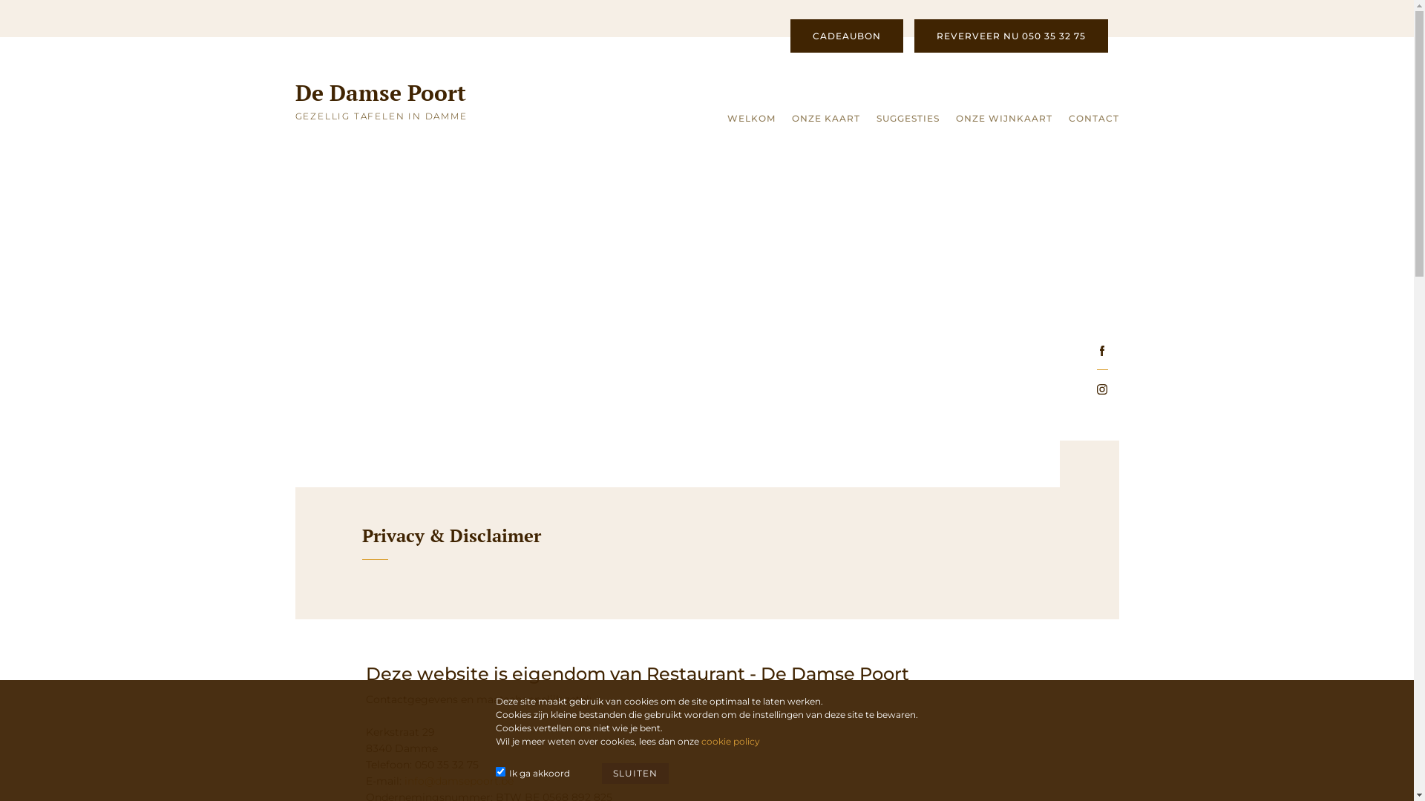 Image resolution: width=1425 pixels, height=801 pixels. What do you see at coordinates (457, 781) in the screenshot?
I see `info@damsepoort.be` at bounding box center [457, 781].